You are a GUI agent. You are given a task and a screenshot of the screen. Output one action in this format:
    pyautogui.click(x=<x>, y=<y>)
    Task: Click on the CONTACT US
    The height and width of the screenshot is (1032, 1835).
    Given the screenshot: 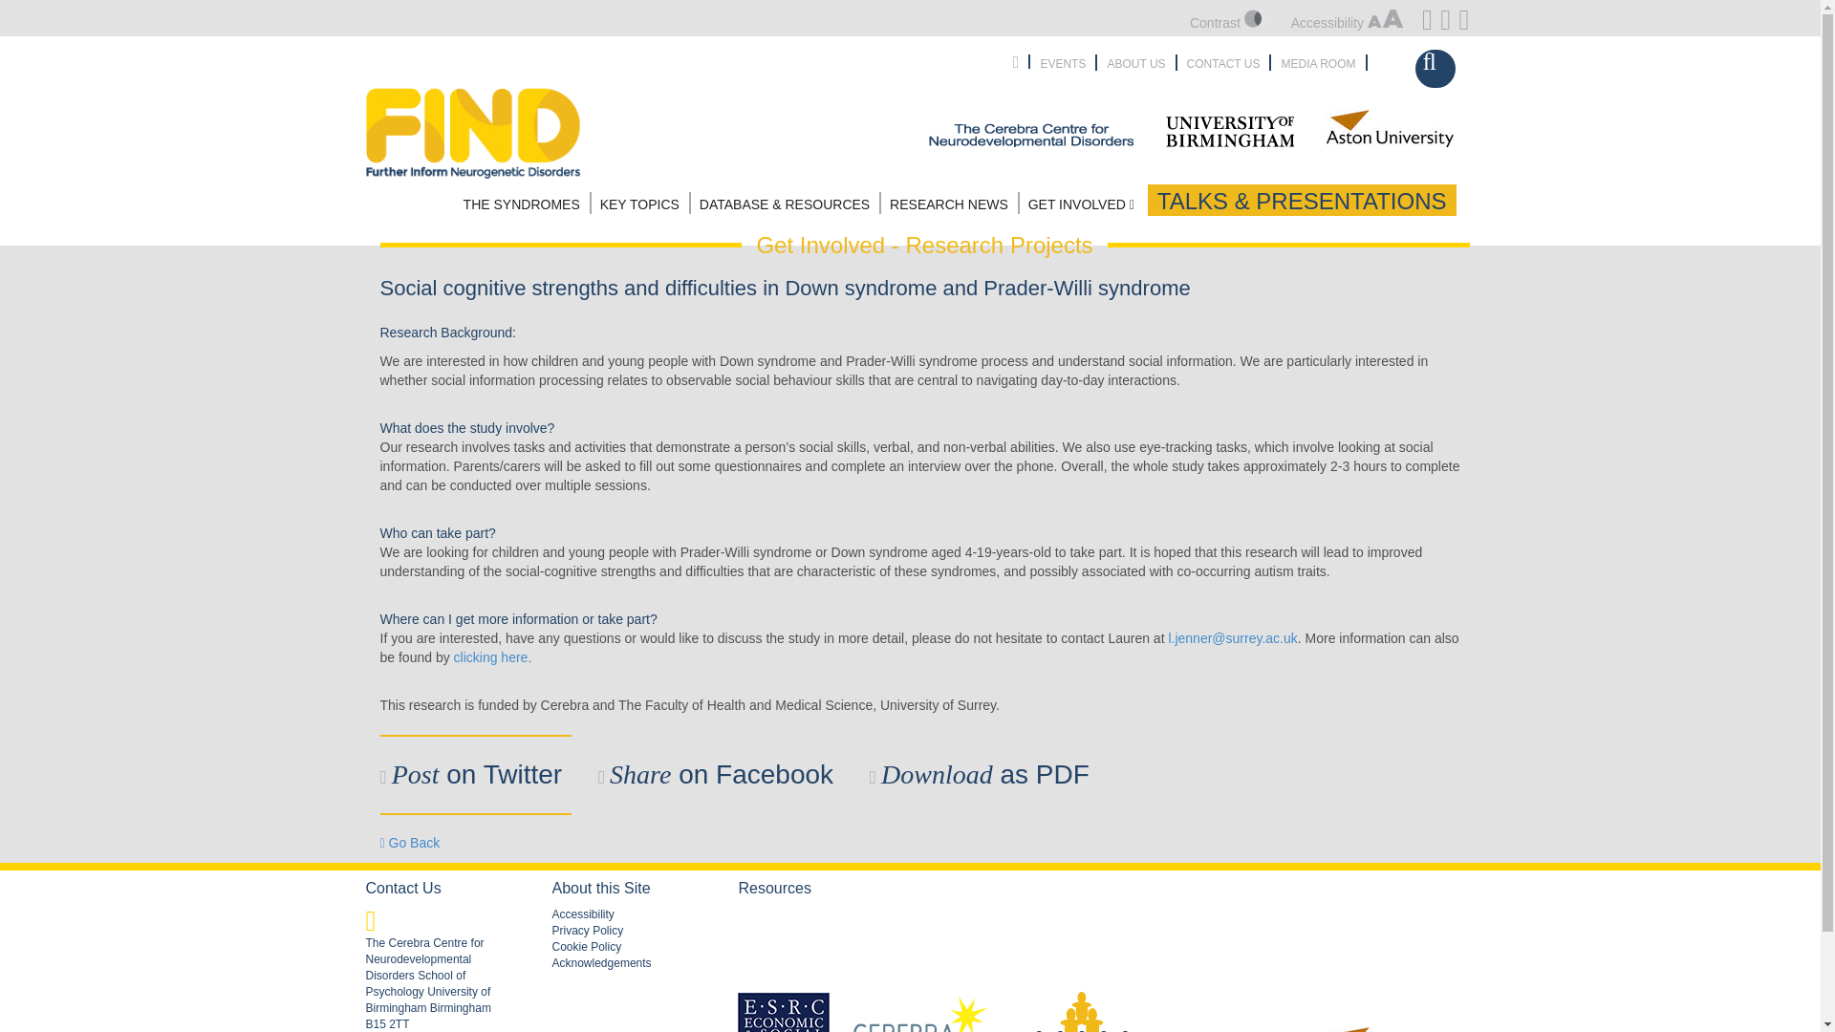 What is the action you would take?
    pyautogui.click(x=1223, y=61)
    